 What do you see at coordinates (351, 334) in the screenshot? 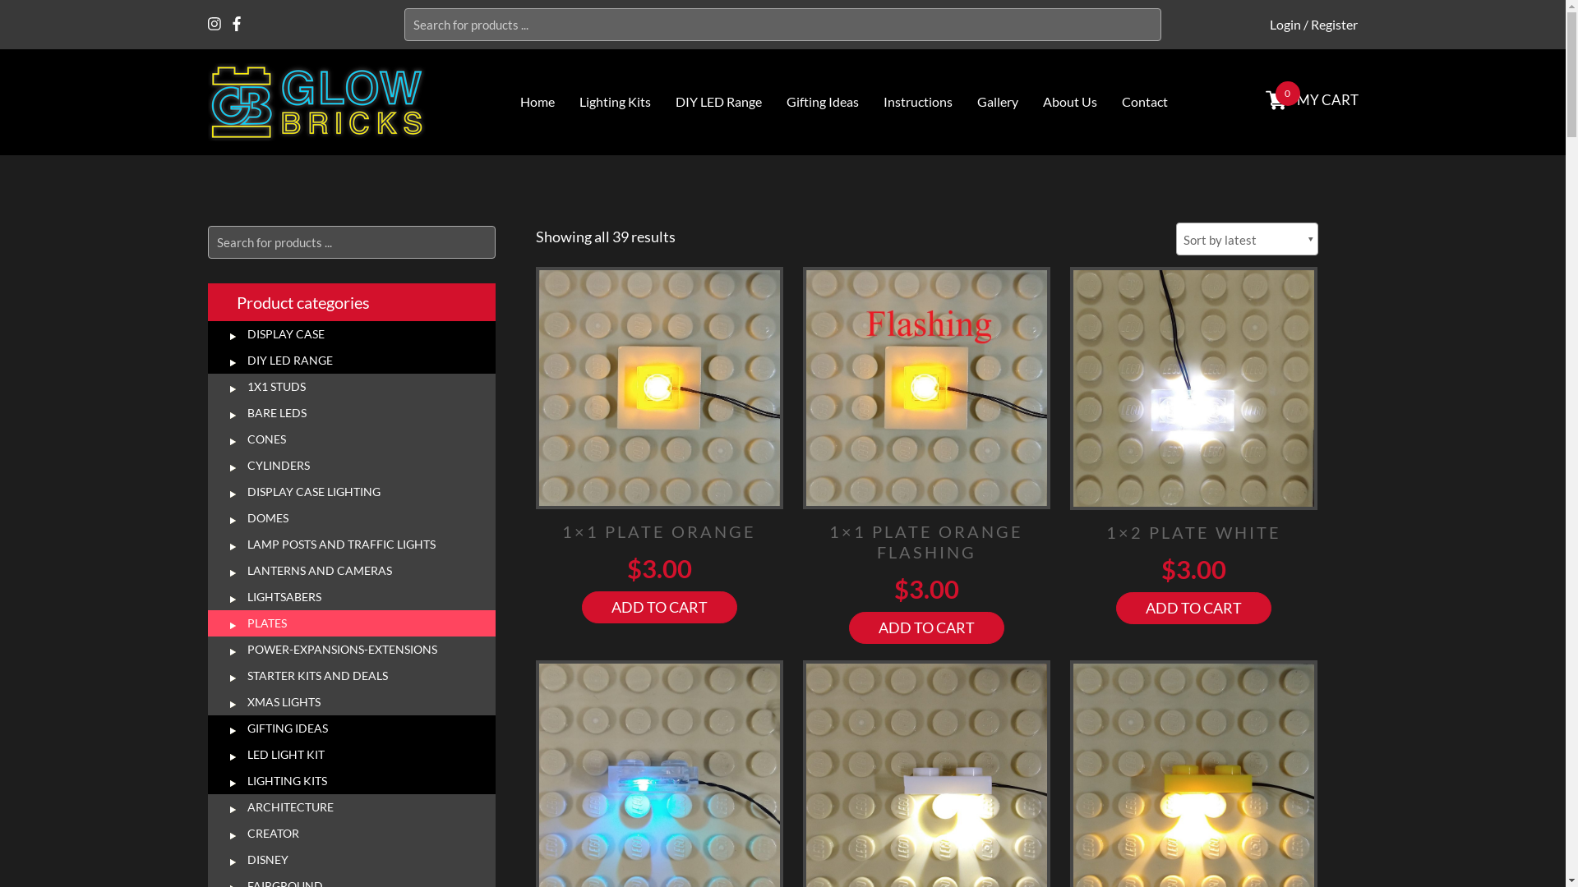
I see `DISPLAY CASE` at bounding box center [351, 334].